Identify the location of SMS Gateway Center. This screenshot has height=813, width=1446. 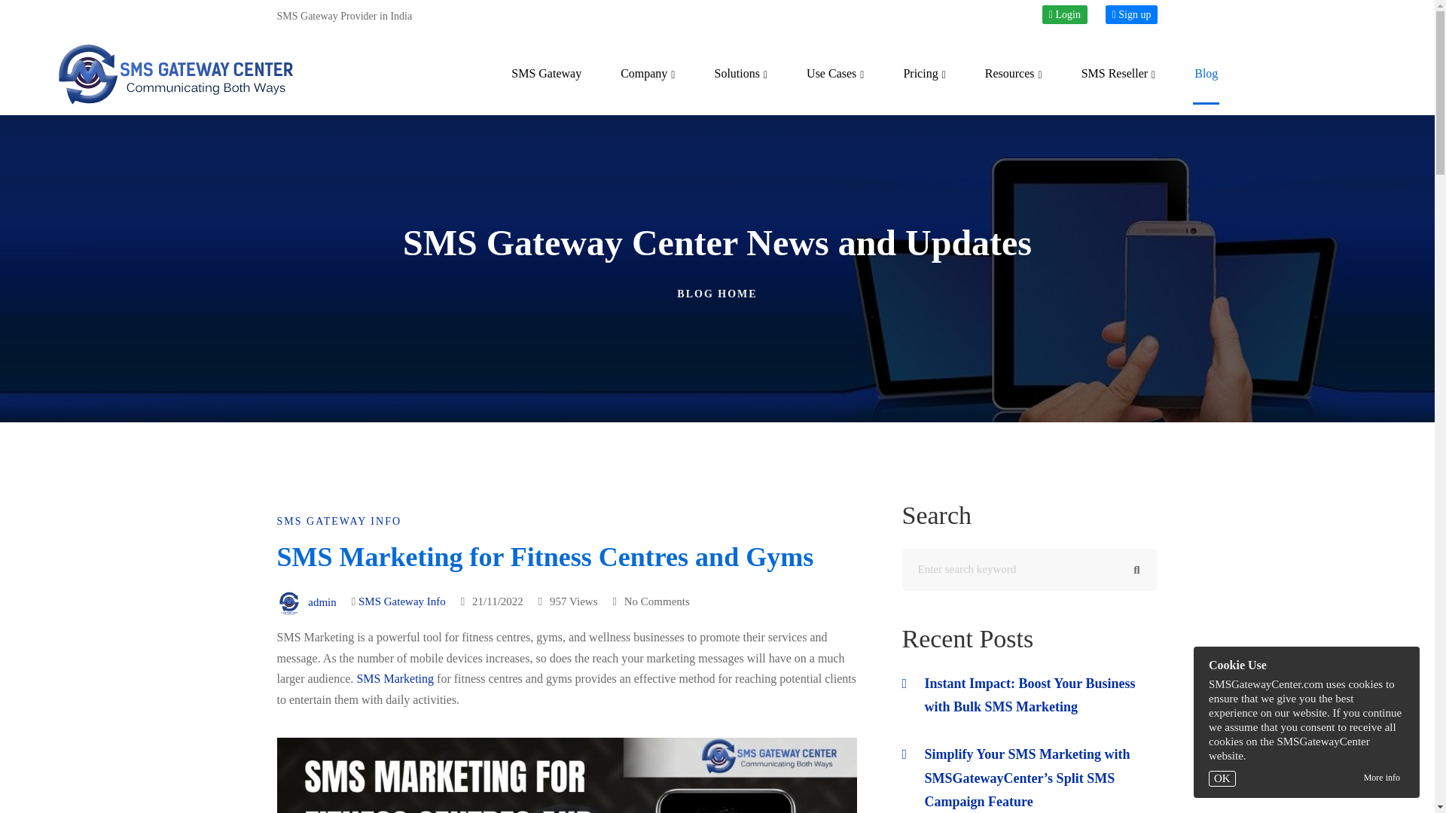
(176, 75).